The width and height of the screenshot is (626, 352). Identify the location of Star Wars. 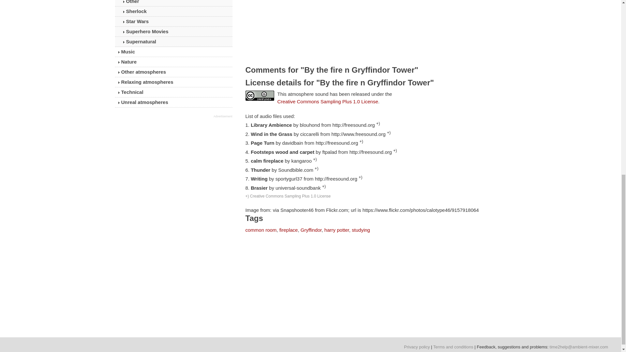
(173, 22).